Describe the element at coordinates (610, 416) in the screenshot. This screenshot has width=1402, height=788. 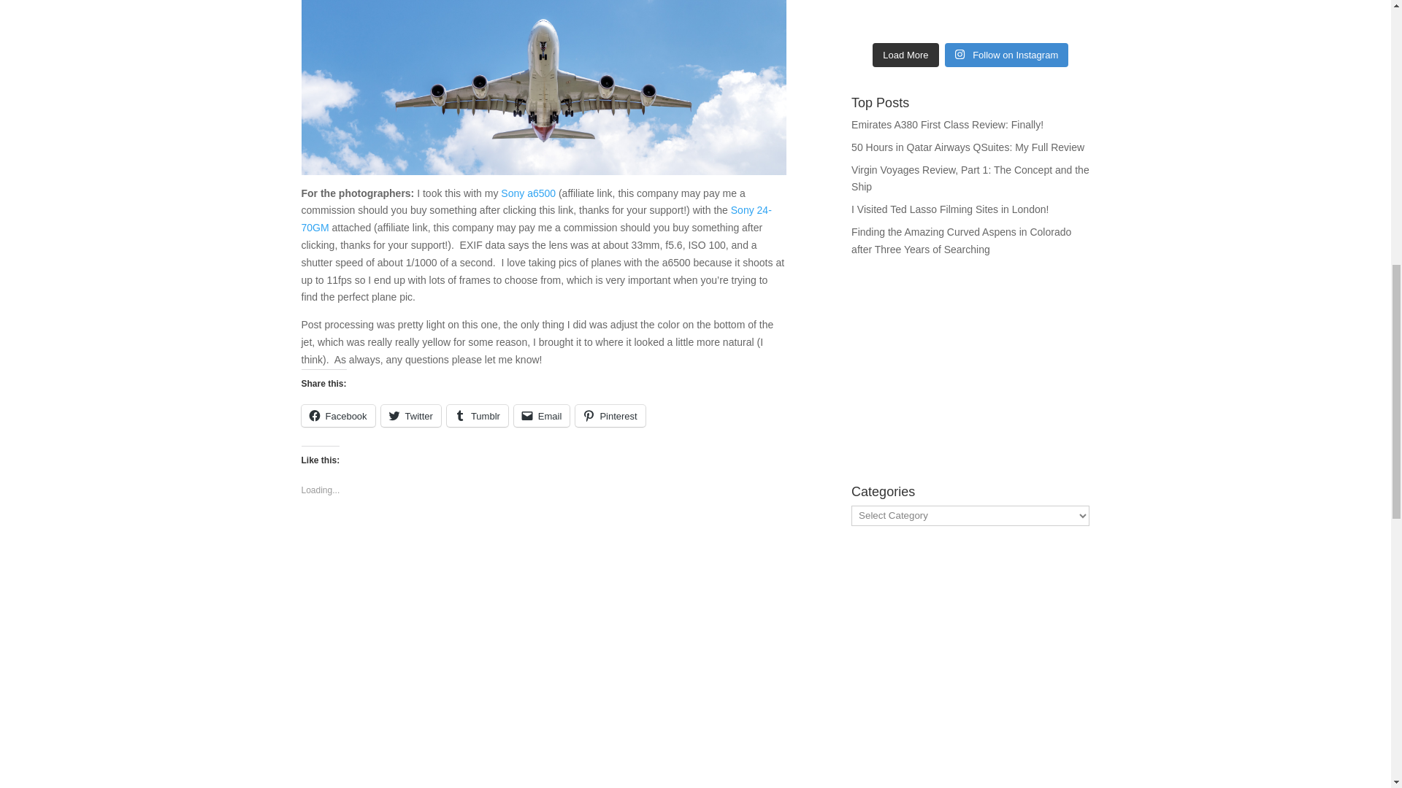
I see `Click to share on Pinterest` at that location.